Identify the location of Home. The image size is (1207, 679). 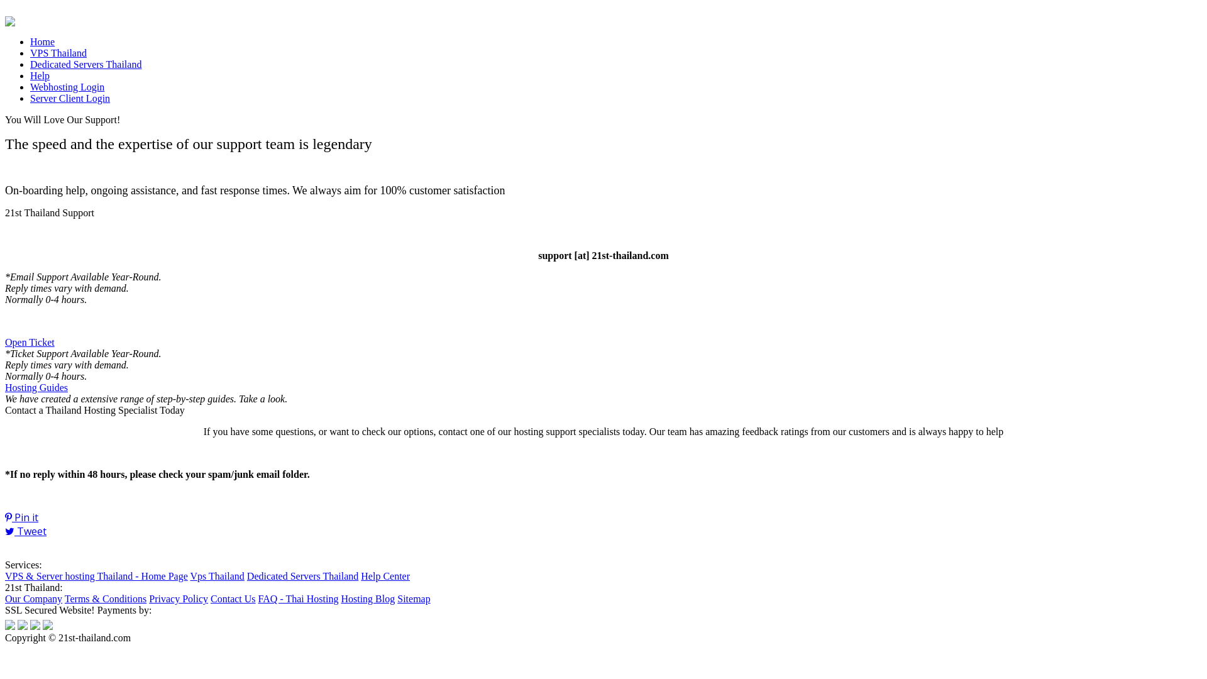
(43, 41).